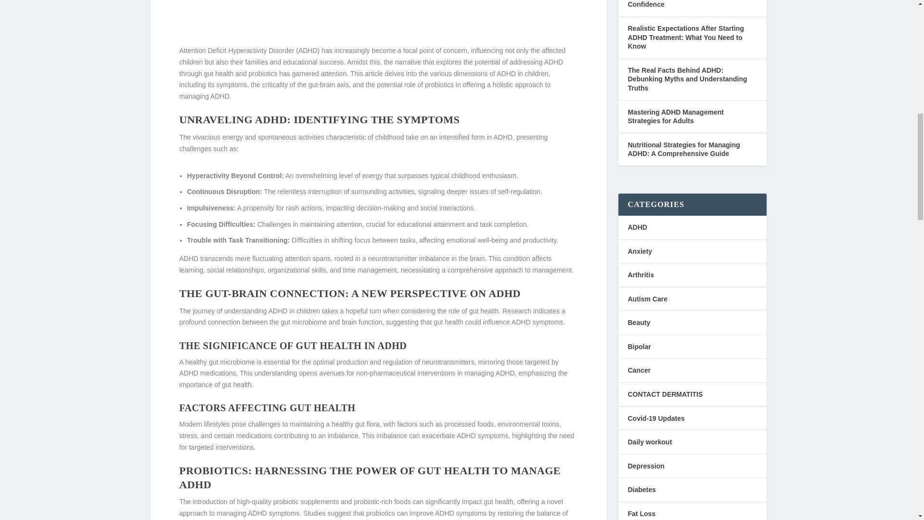 This screenshot has height=520, width=924. I want to click on Advertisement, so click(378, 22).